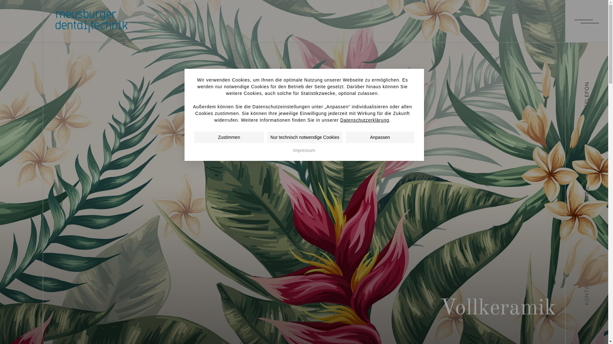 The image size is (613, 344). I want to click on office@dentaltechnik.cc, so click(338, 239).